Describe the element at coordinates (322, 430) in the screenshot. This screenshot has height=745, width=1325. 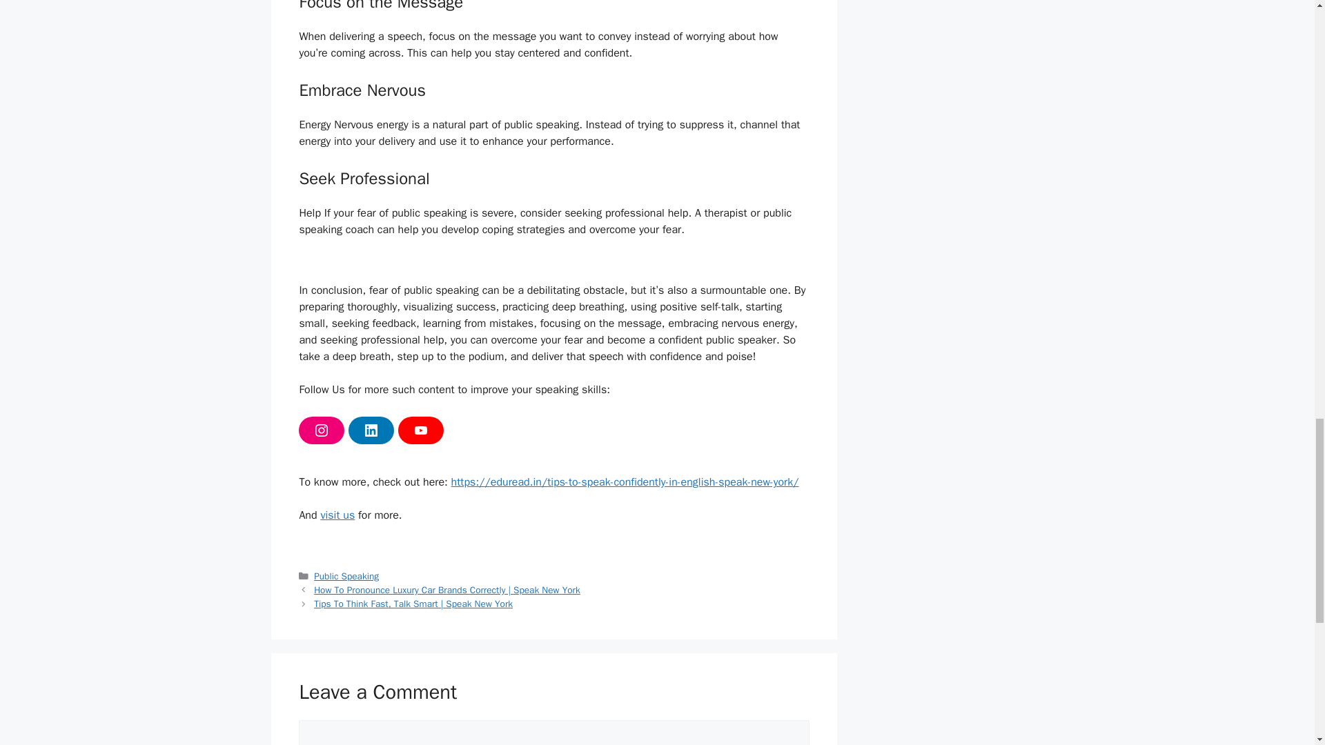
I see `Instagram` at that location.